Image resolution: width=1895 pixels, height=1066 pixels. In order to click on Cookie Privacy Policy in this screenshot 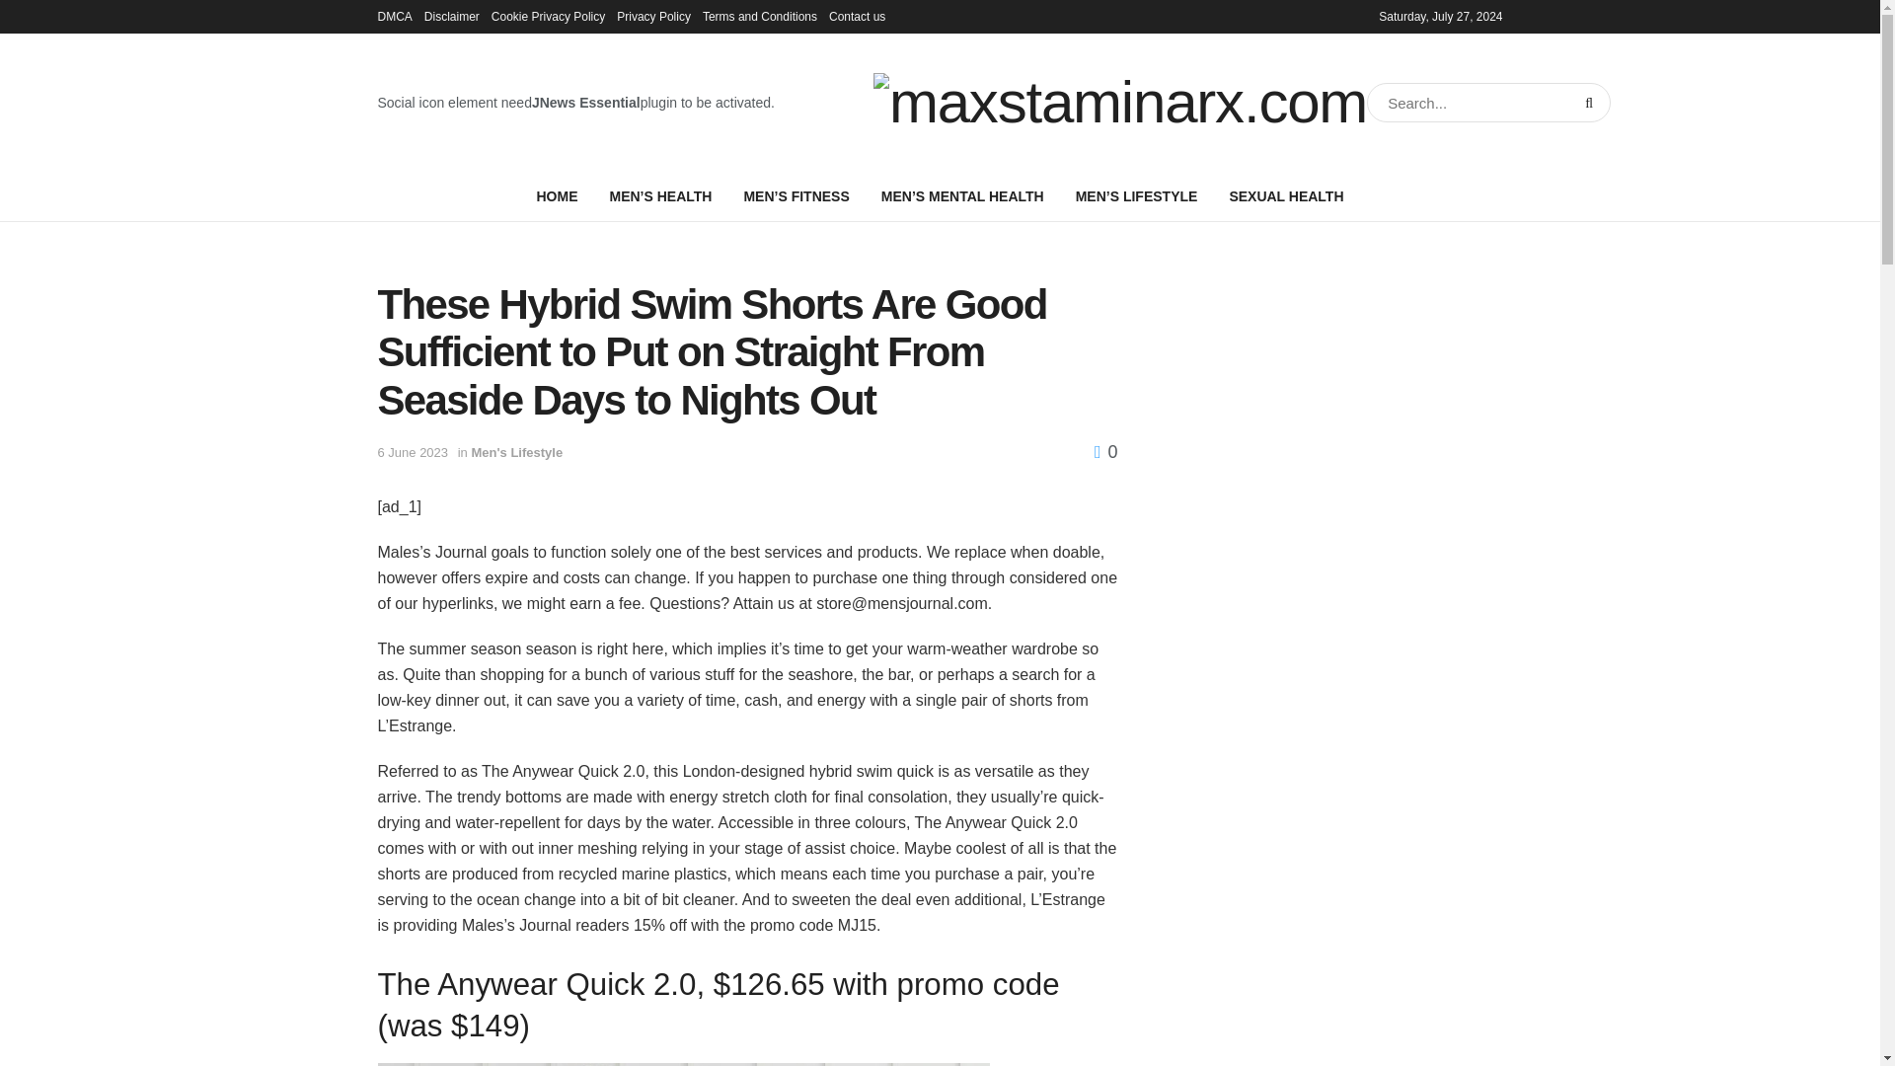, I will do `click(547, 16)`.